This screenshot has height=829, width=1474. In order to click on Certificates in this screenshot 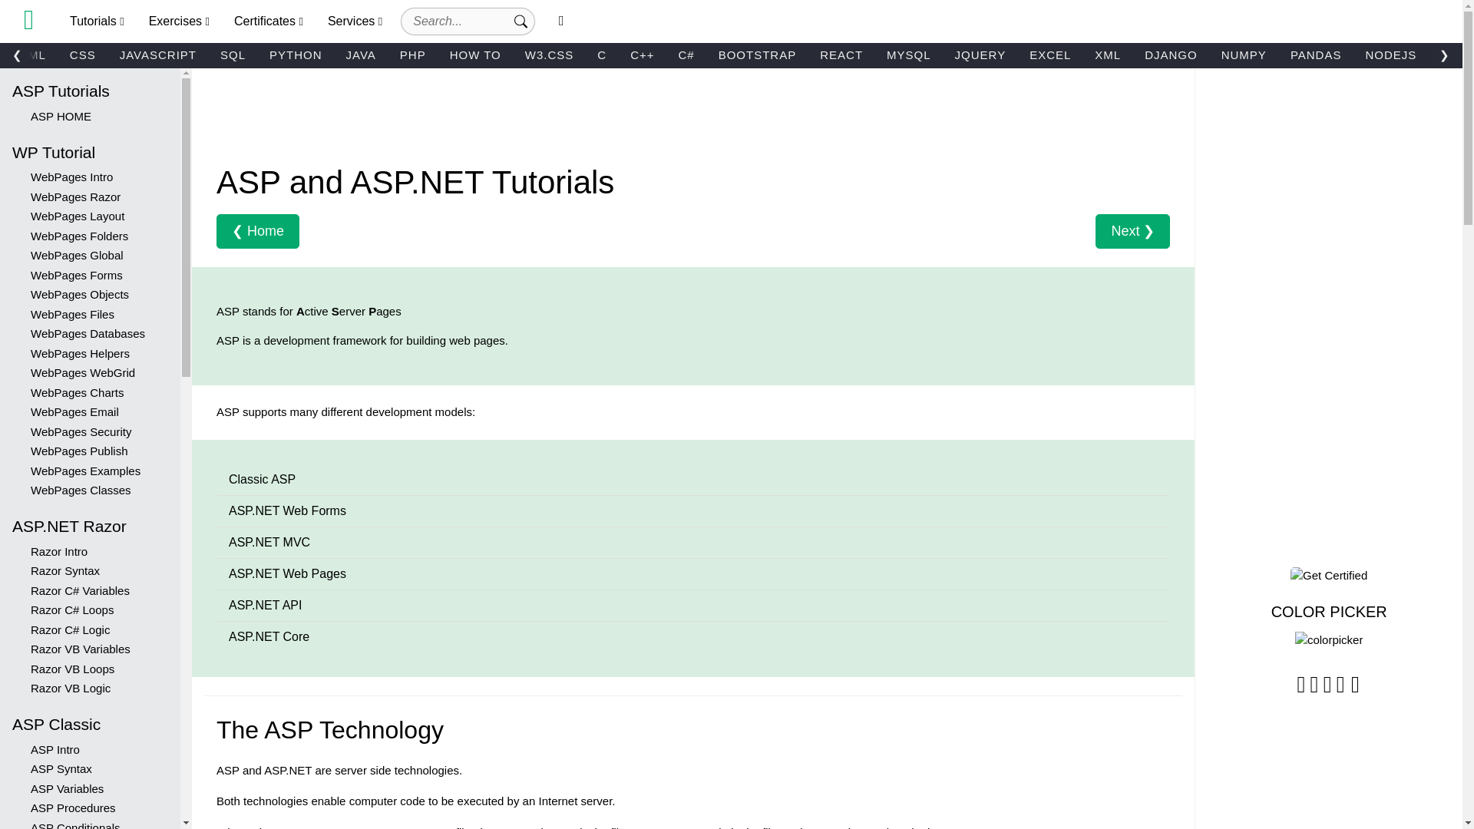, I will do `click(269, 21)`.